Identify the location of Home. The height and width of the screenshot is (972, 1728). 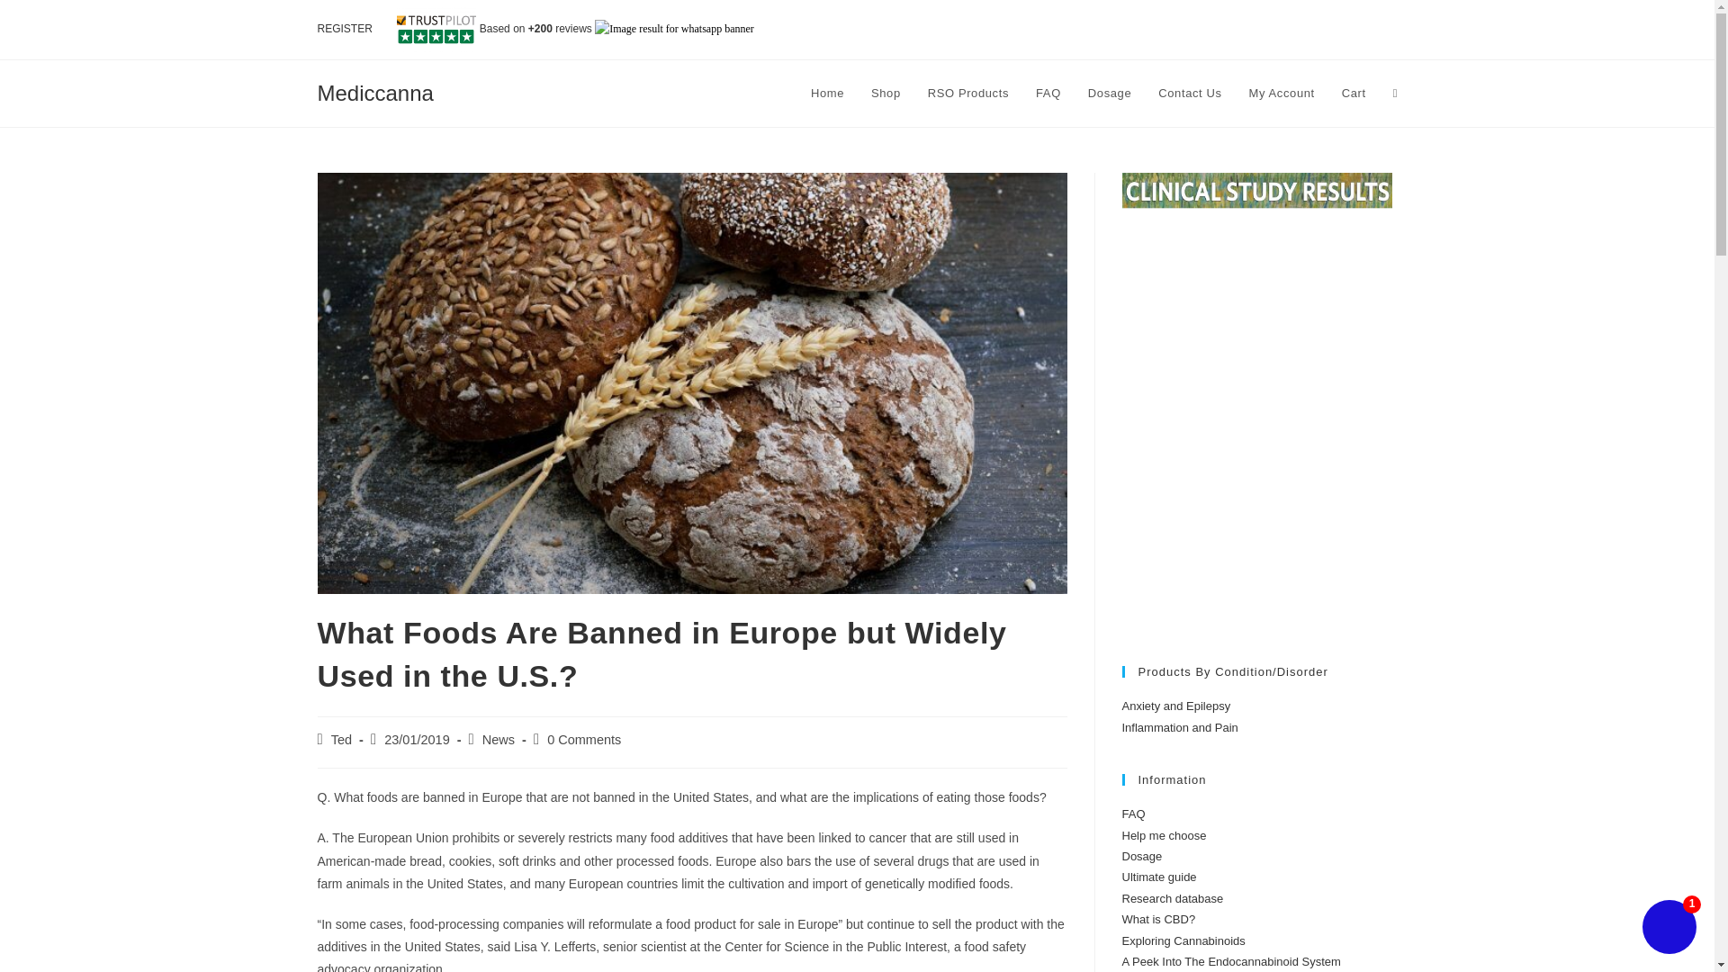
(826, 94).